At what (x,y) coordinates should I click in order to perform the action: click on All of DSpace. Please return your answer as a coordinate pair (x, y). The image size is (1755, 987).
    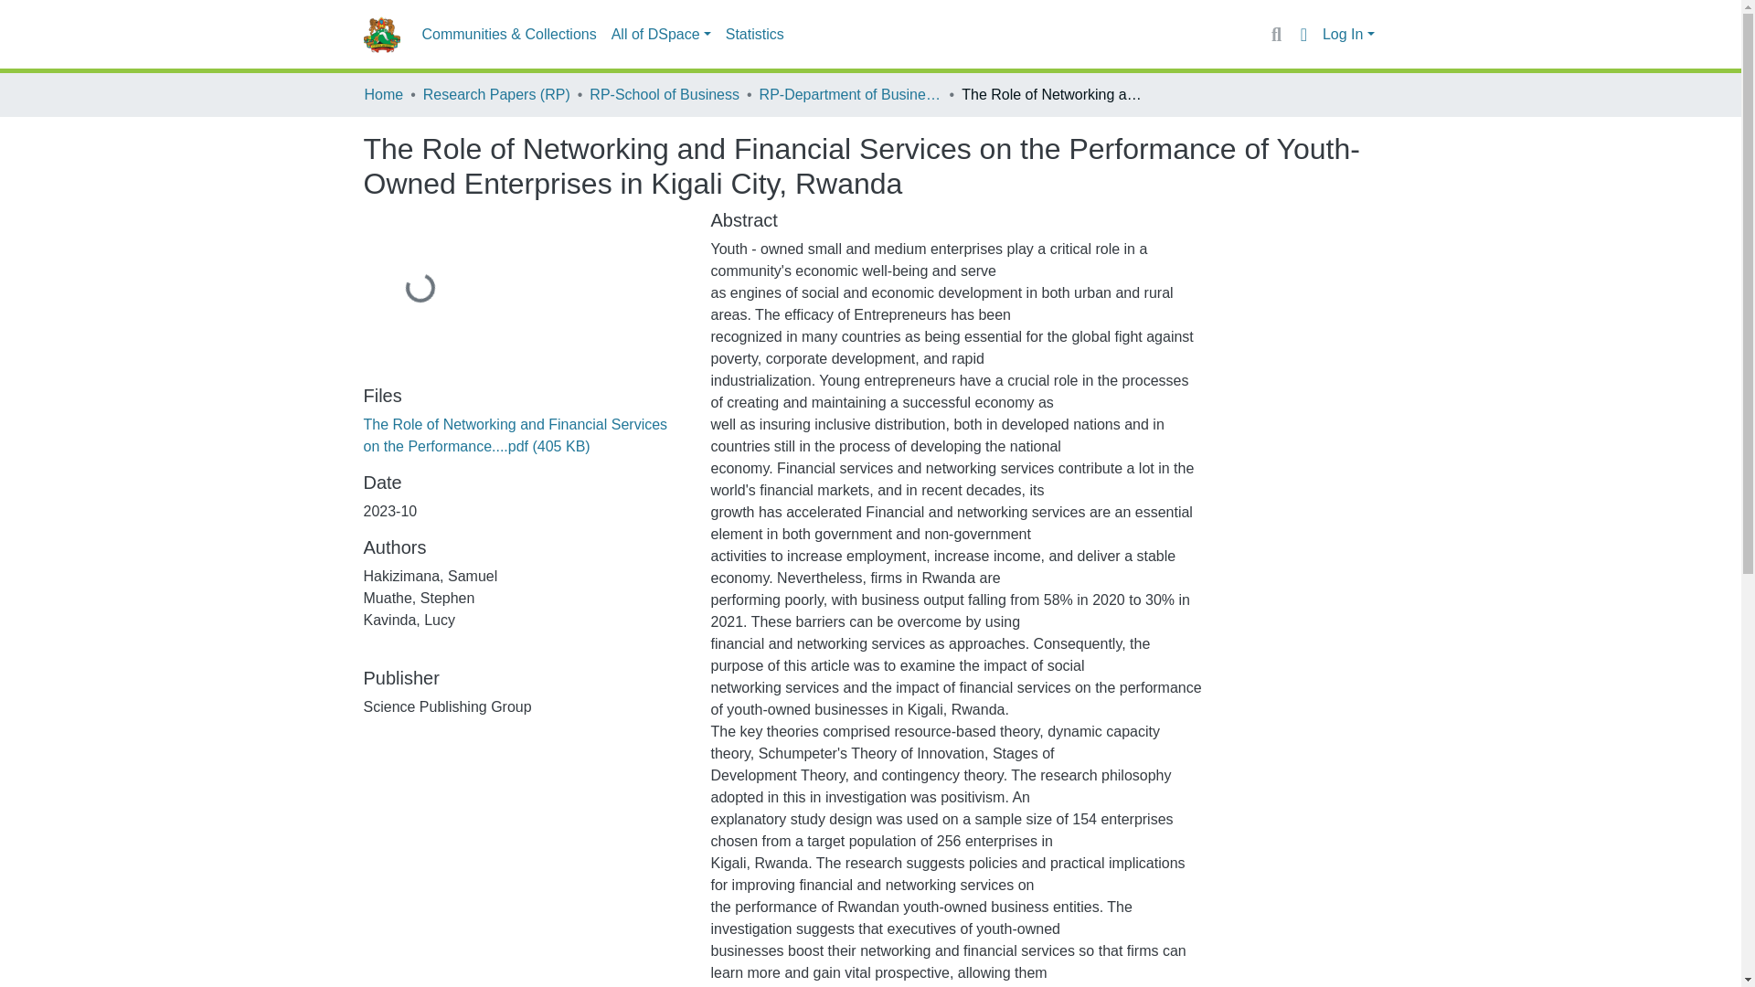
    Looking at the image, I should click on (660, 35).